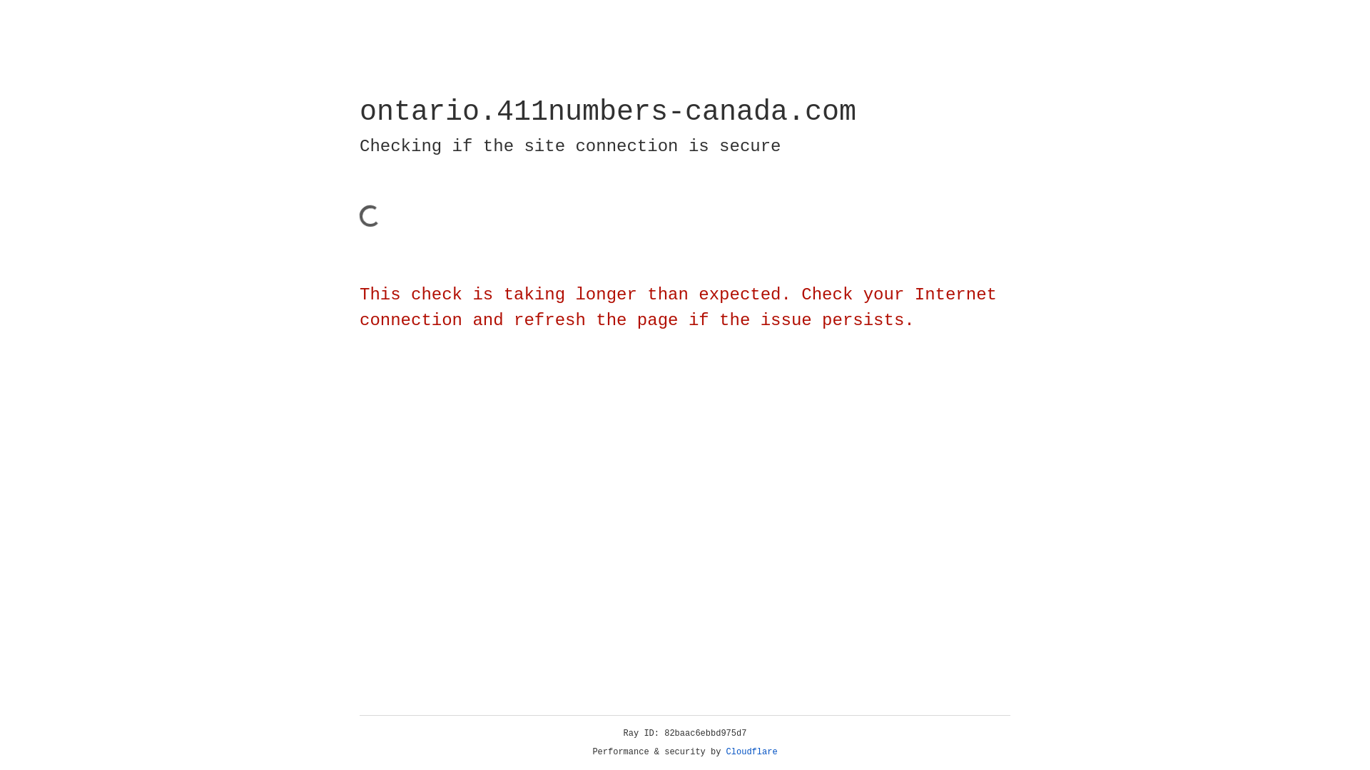 This screenshot has height=770, width=1370. Describe the element at coordinates (752, 752) in the screenshot. I see `Cloudflare` at that location.